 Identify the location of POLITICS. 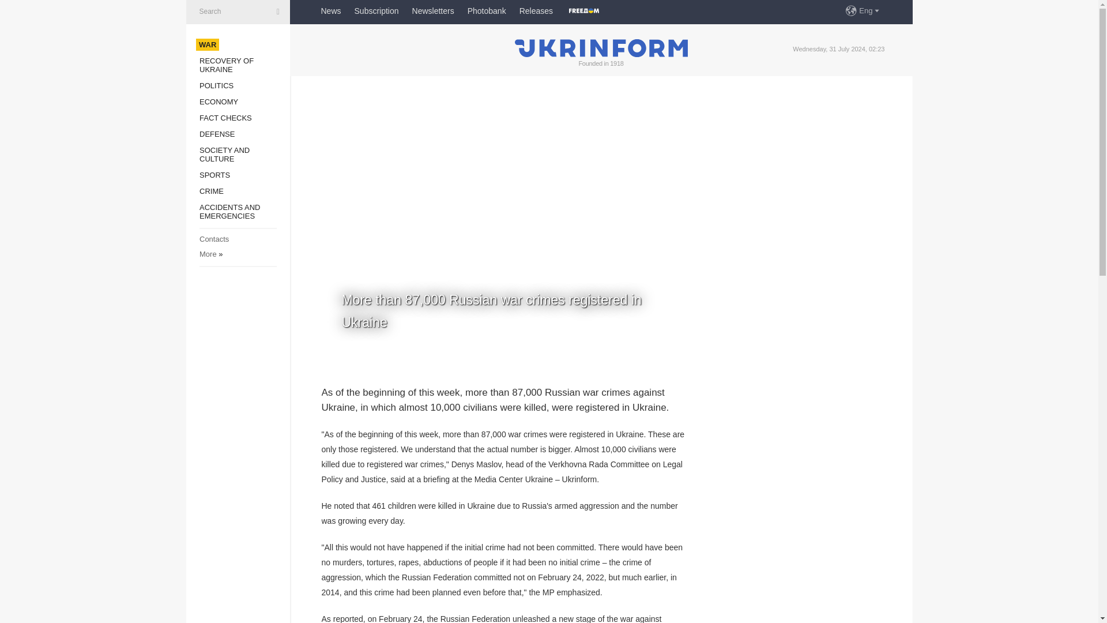
(216, 85).